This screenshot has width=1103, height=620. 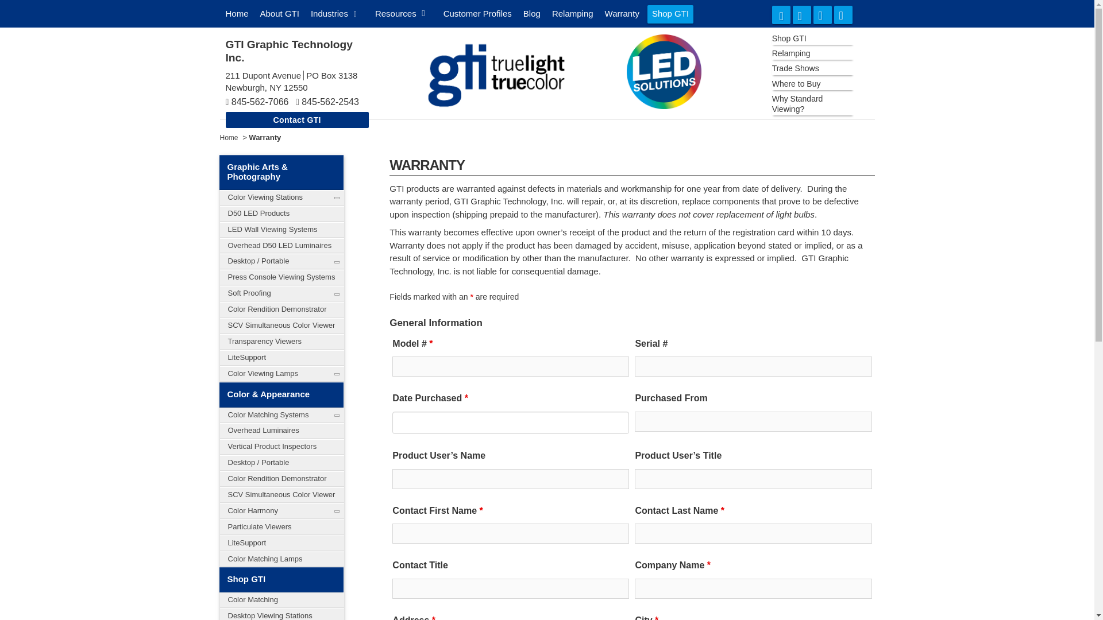 I want to click on Customer Profiles, so click(x=477, y=14).